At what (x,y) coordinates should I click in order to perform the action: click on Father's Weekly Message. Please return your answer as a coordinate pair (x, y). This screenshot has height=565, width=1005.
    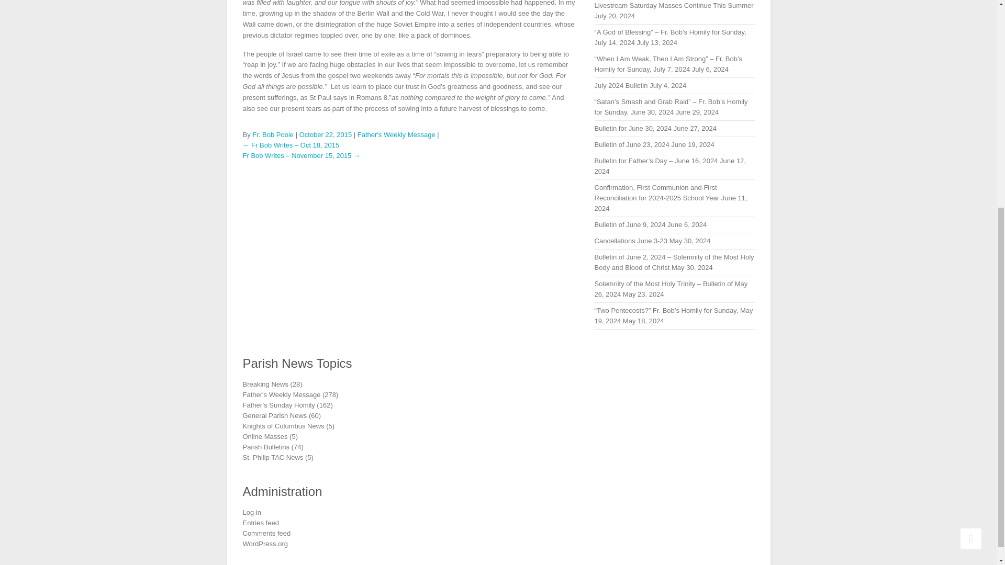
    Looking at the image, I should click on (396, 134).